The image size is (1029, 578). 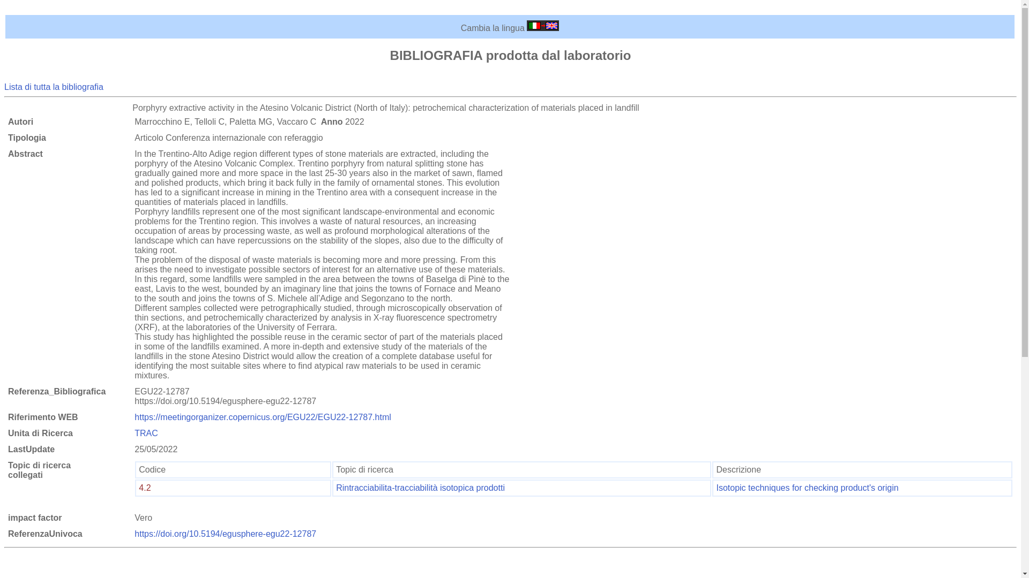 What do you see at coordinates (54, 87) in the screenshot?
I see `Bibliografia` at bounding box center [54, 87].